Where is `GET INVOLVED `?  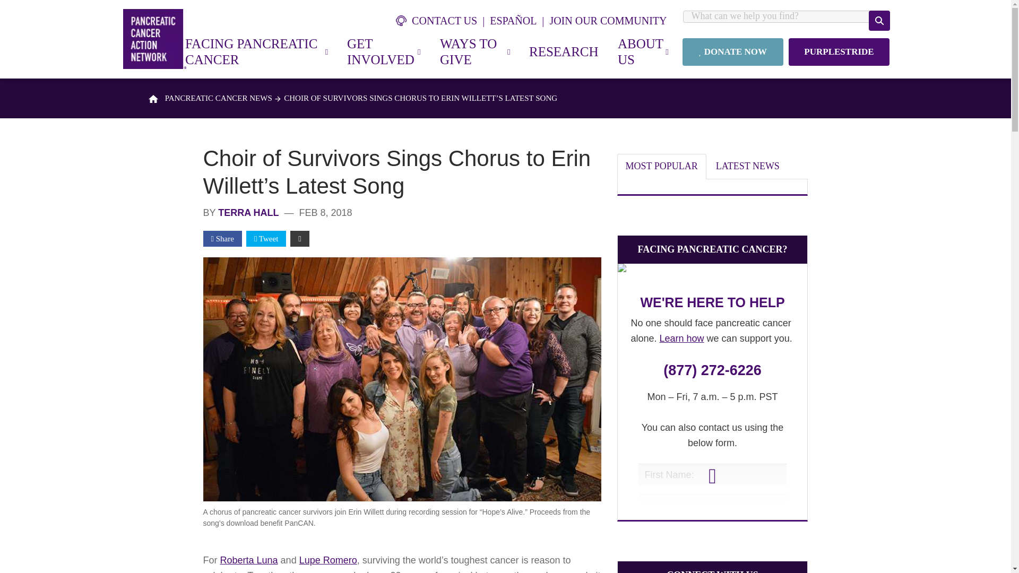
GET INVOLVED  is located at coordinates (383, 52).